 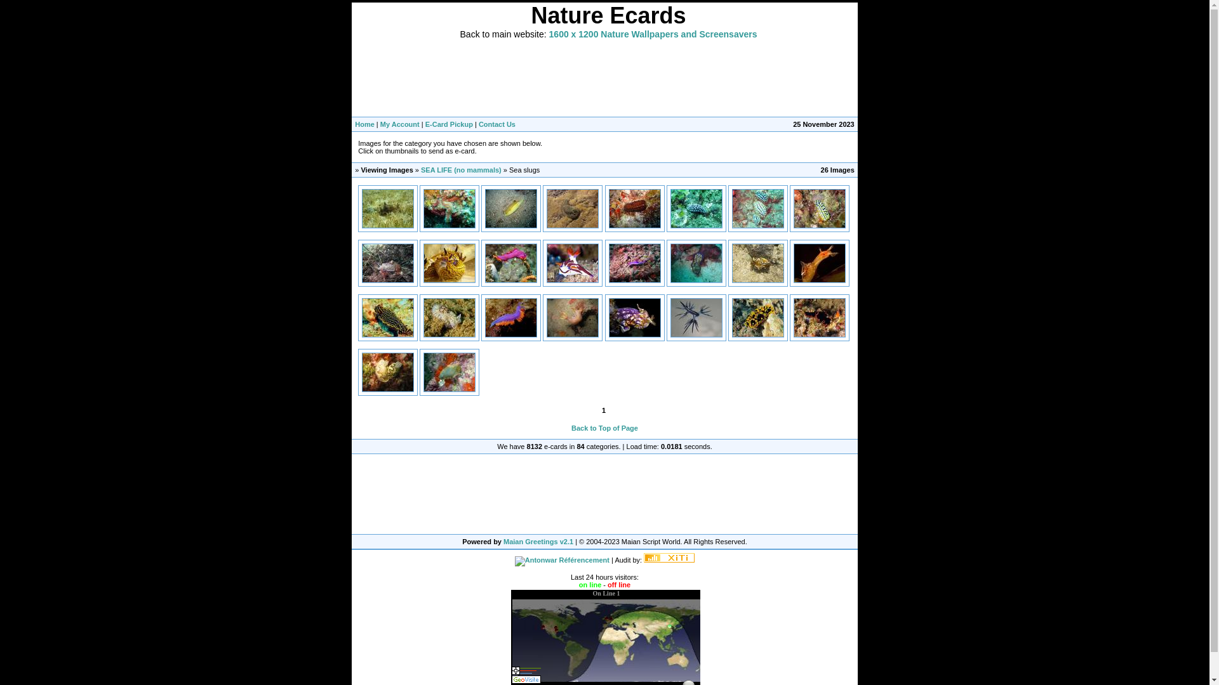 I want to click on Send E-Card, so click(x=634, y=280).